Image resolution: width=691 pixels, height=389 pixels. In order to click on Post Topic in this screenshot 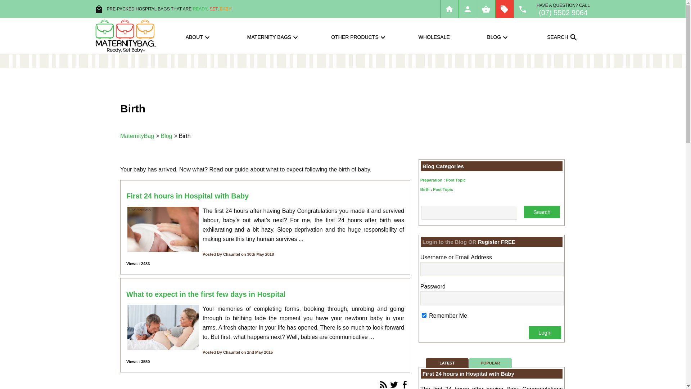, I will do `click(456, 180)`.